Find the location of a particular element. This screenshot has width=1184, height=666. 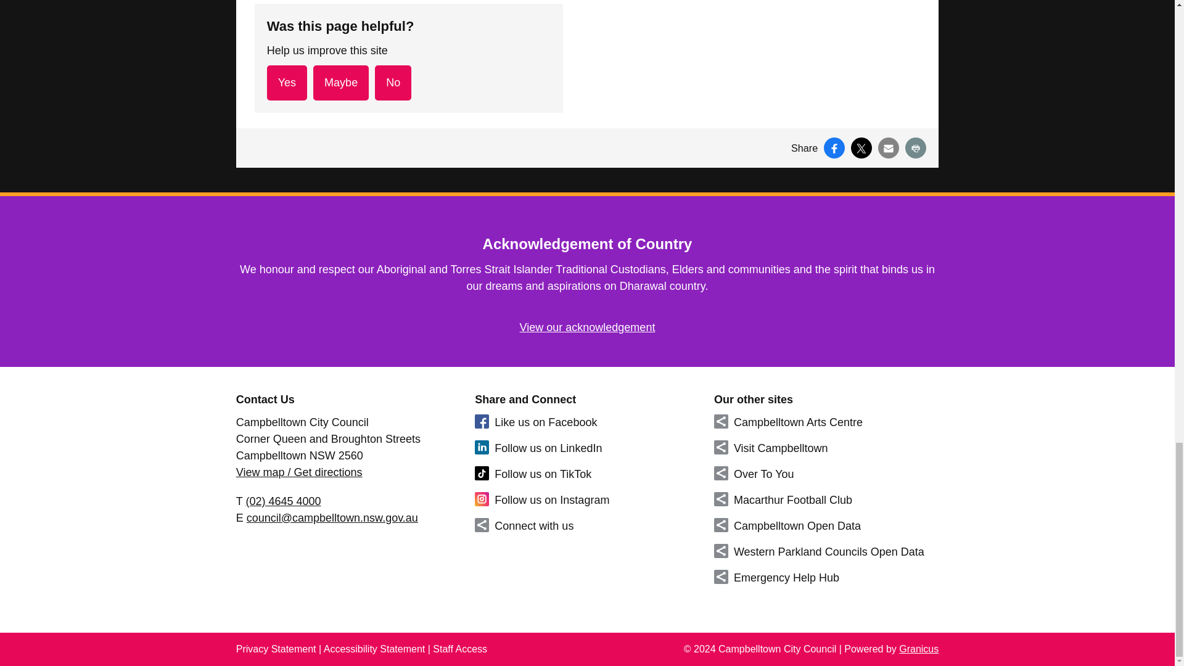

Maybe is located at coordinates (340, 83).